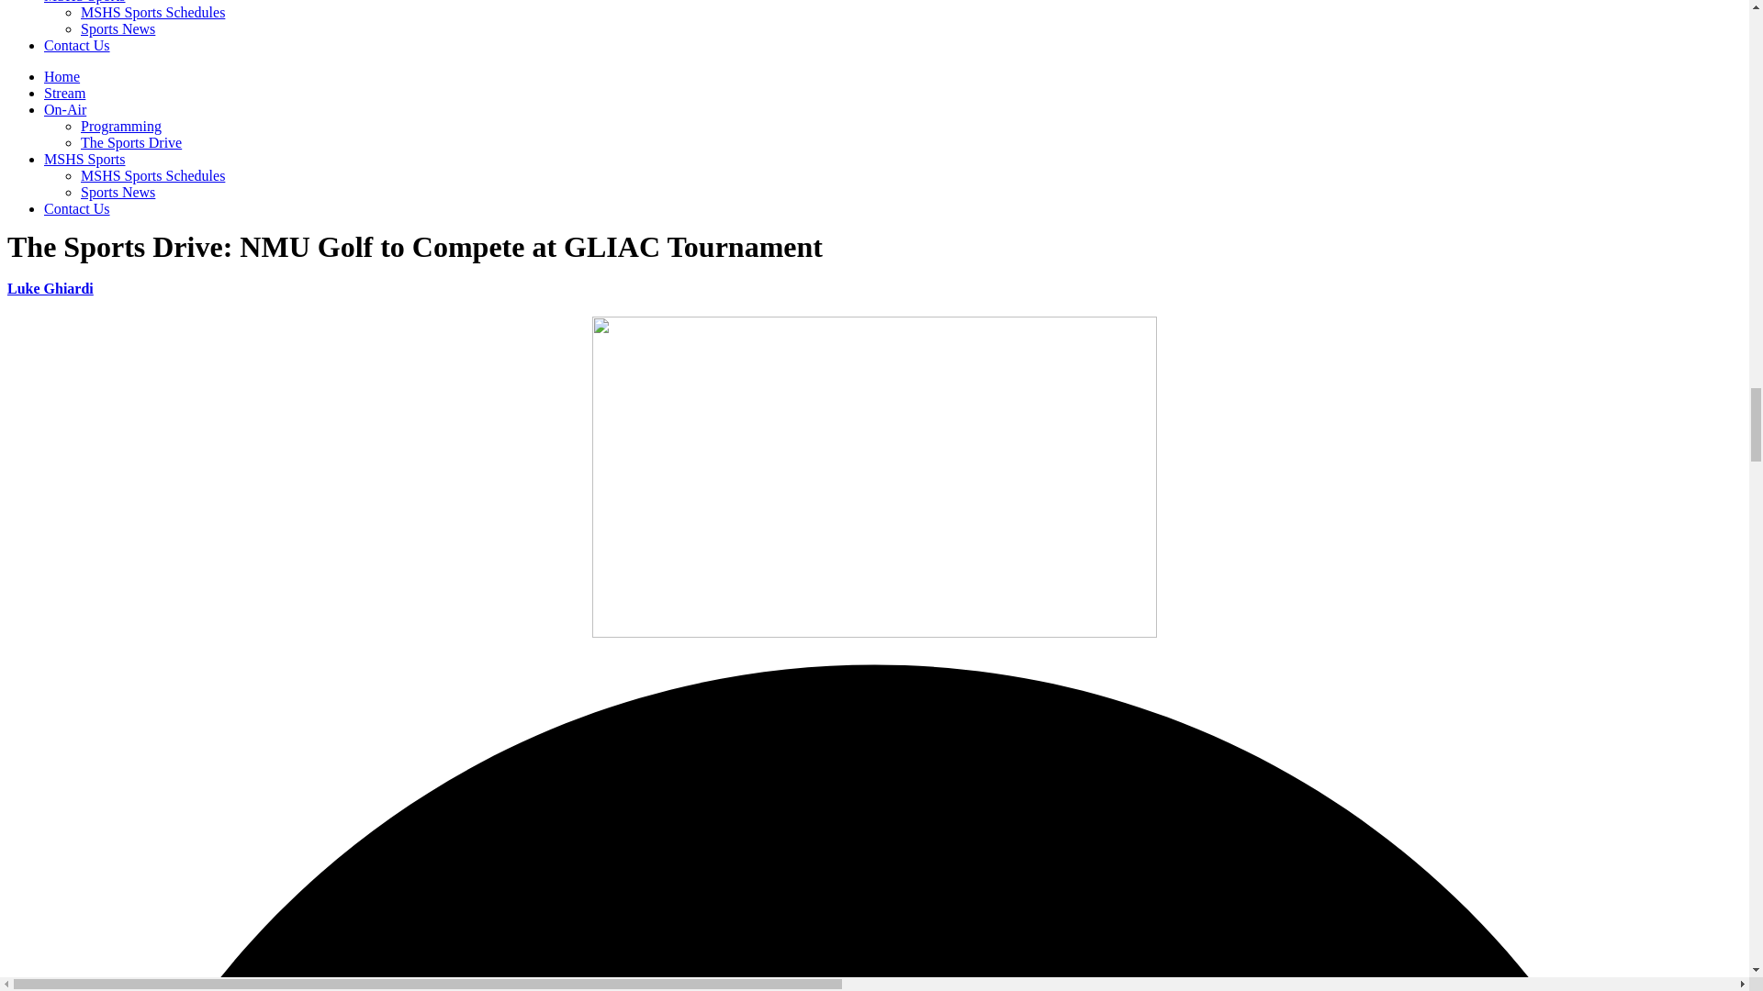  What do you see at coordinates (84, 2) in the screenshot?
I see `MSHS Sports` at bounding box center [84, 2].